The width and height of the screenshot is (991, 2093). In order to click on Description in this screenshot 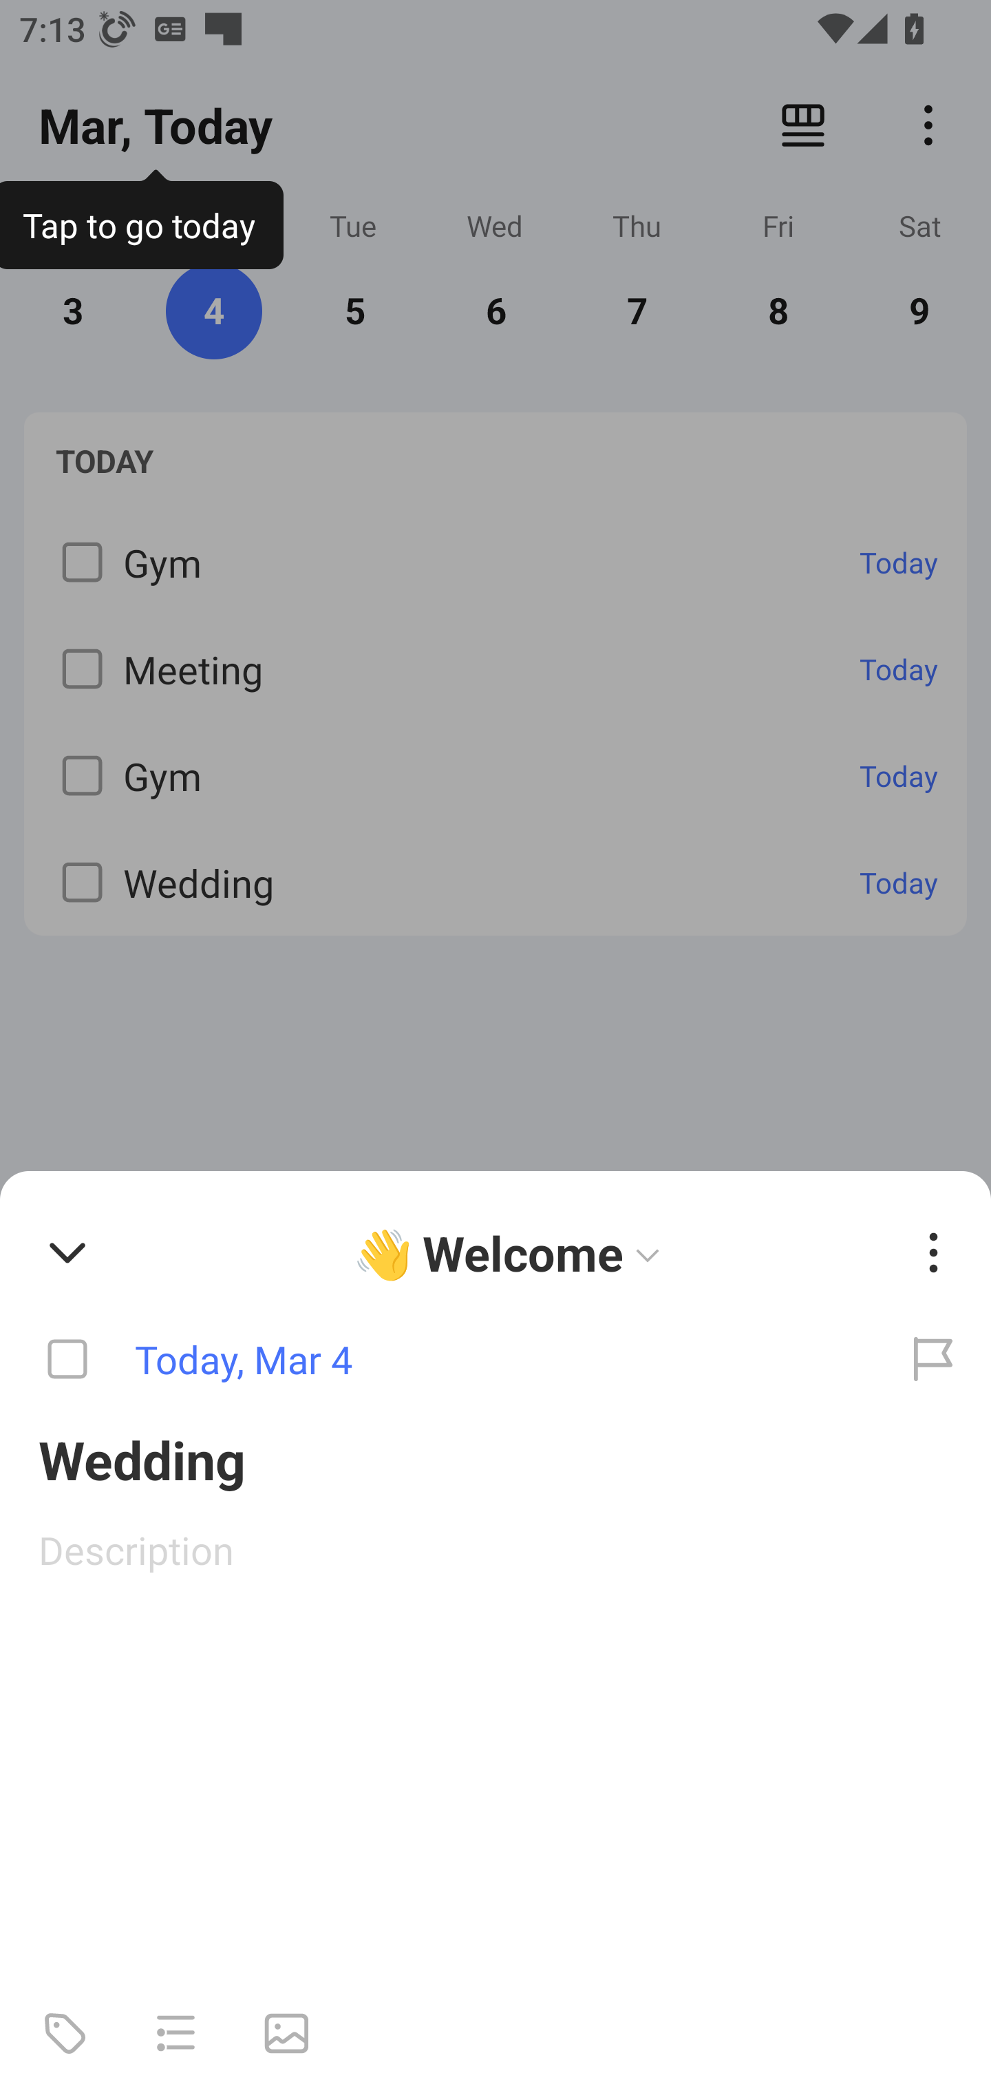, I will do `click(495, 1549)`.